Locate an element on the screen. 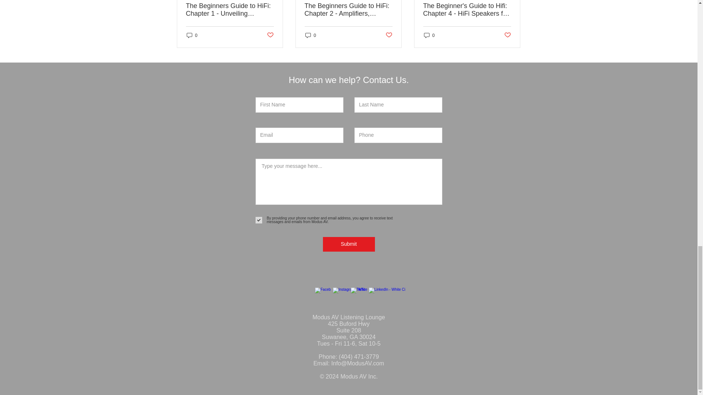 The height and width of the screenshot is (395, 703). Post not marked as liked is located at coordinates (269, 35).